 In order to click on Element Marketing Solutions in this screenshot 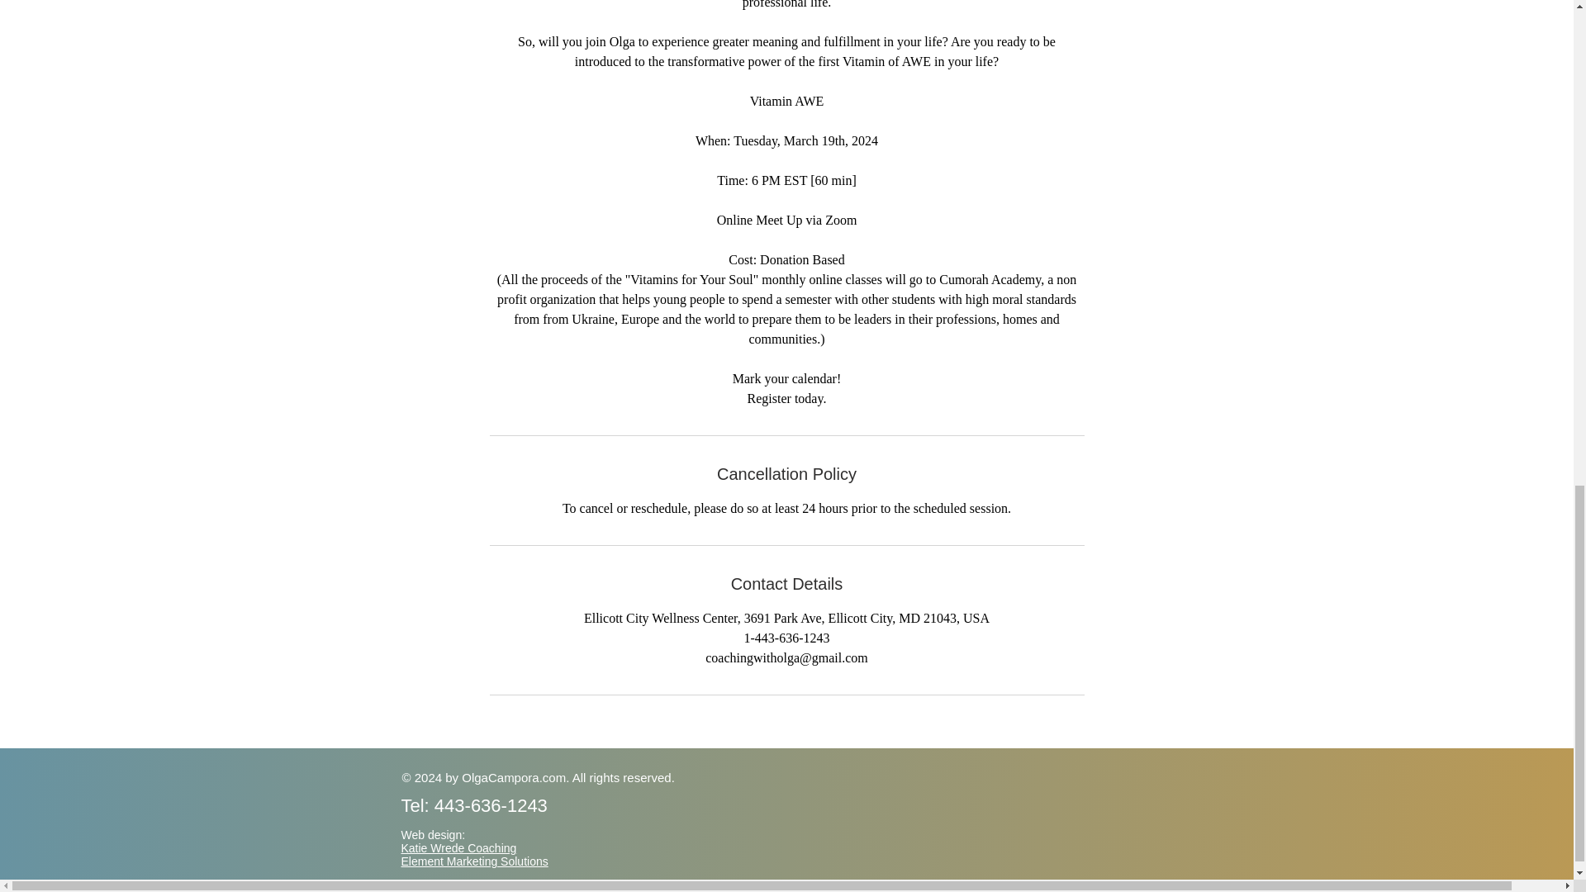, I will do `click(474, 861)`.